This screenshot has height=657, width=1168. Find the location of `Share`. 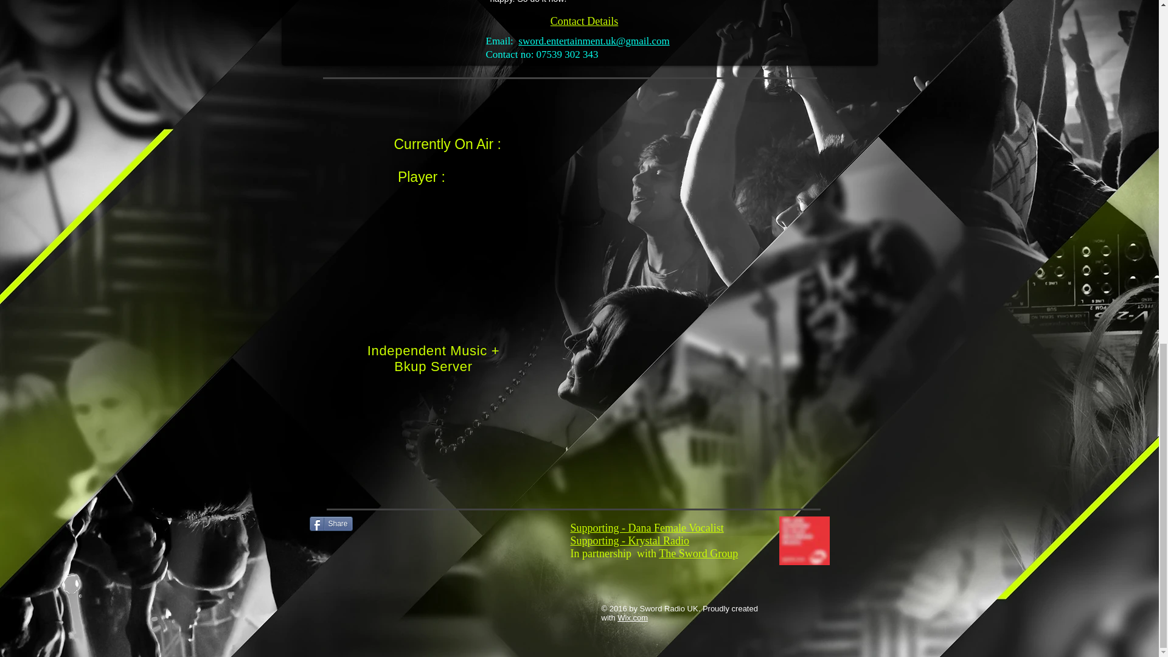

Share is located at coordinates (331, 523).